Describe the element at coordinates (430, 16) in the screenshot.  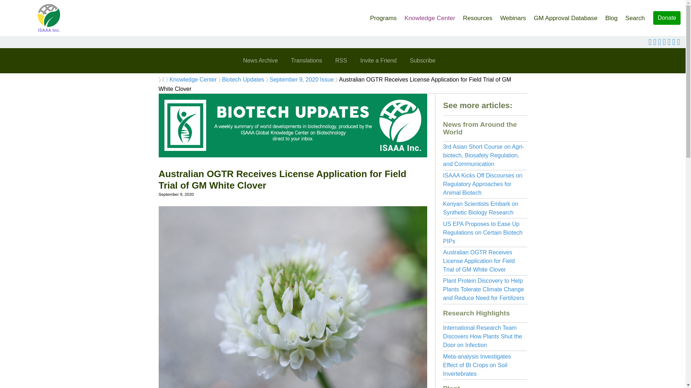
I see `Knowledge Center` at that location.